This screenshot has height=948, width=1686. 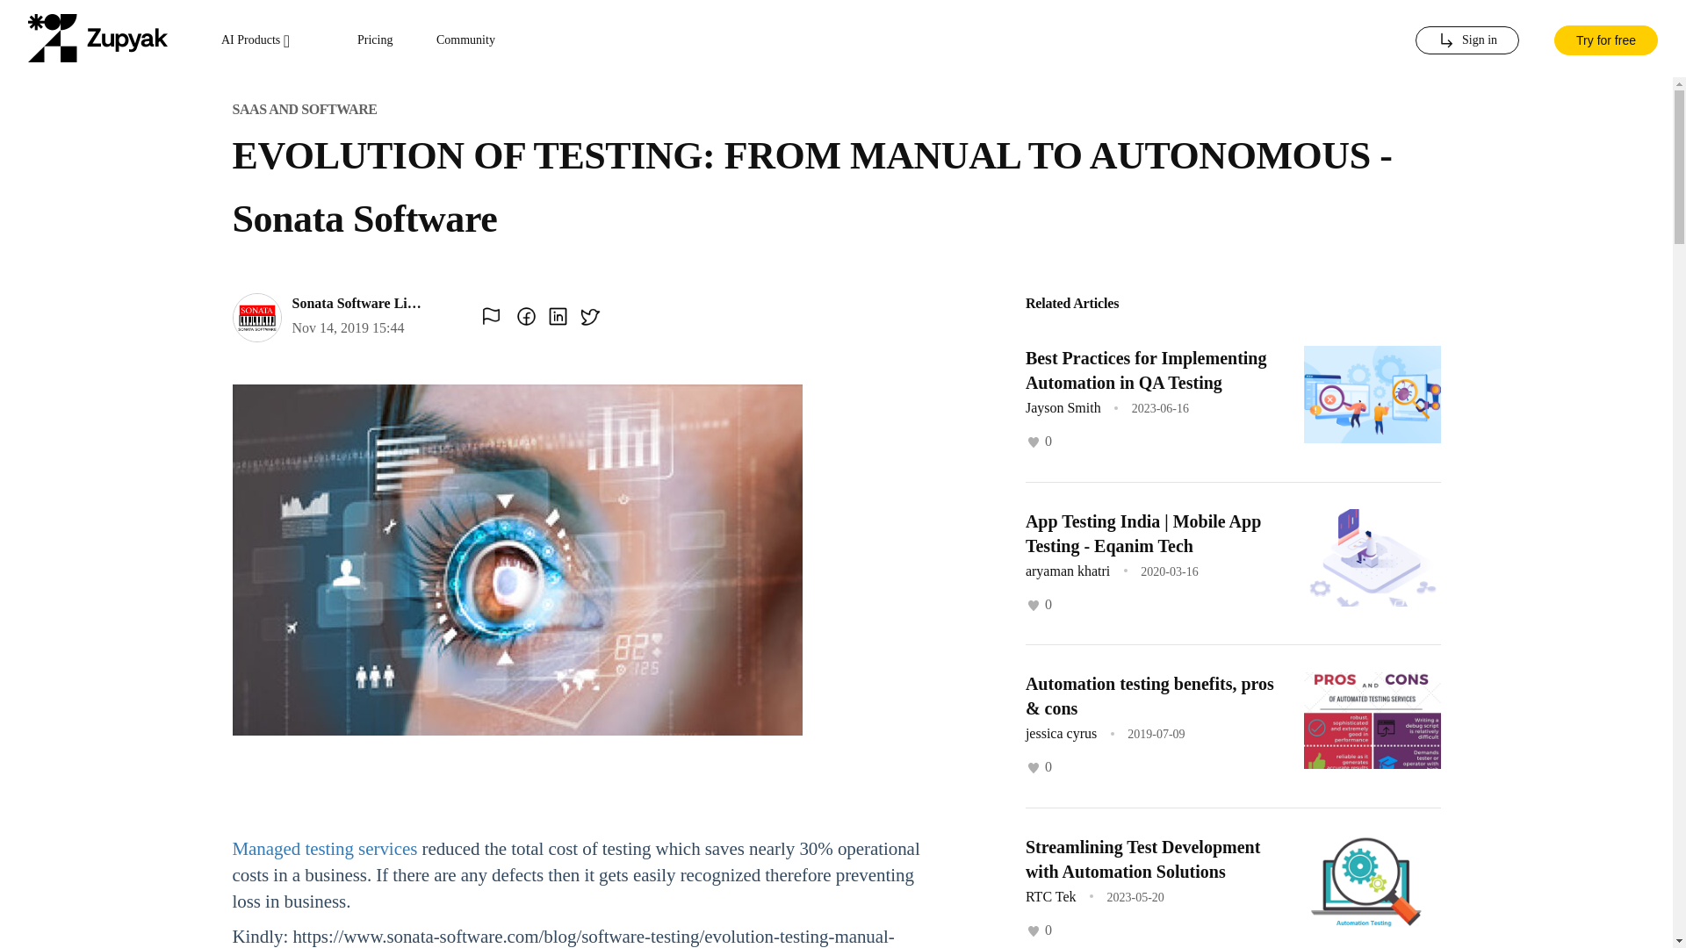 I want to click on Best Practices for Implementing Automation in QA Testing, so click(x=1146, y=370).